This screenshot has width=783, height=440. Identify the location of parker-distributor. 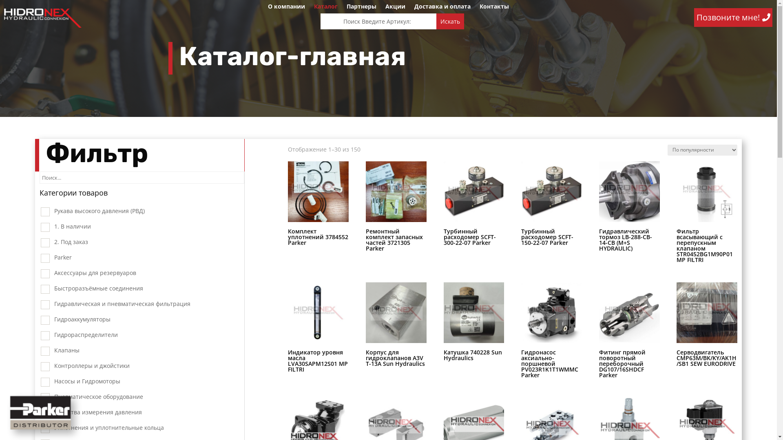
(41, 413).